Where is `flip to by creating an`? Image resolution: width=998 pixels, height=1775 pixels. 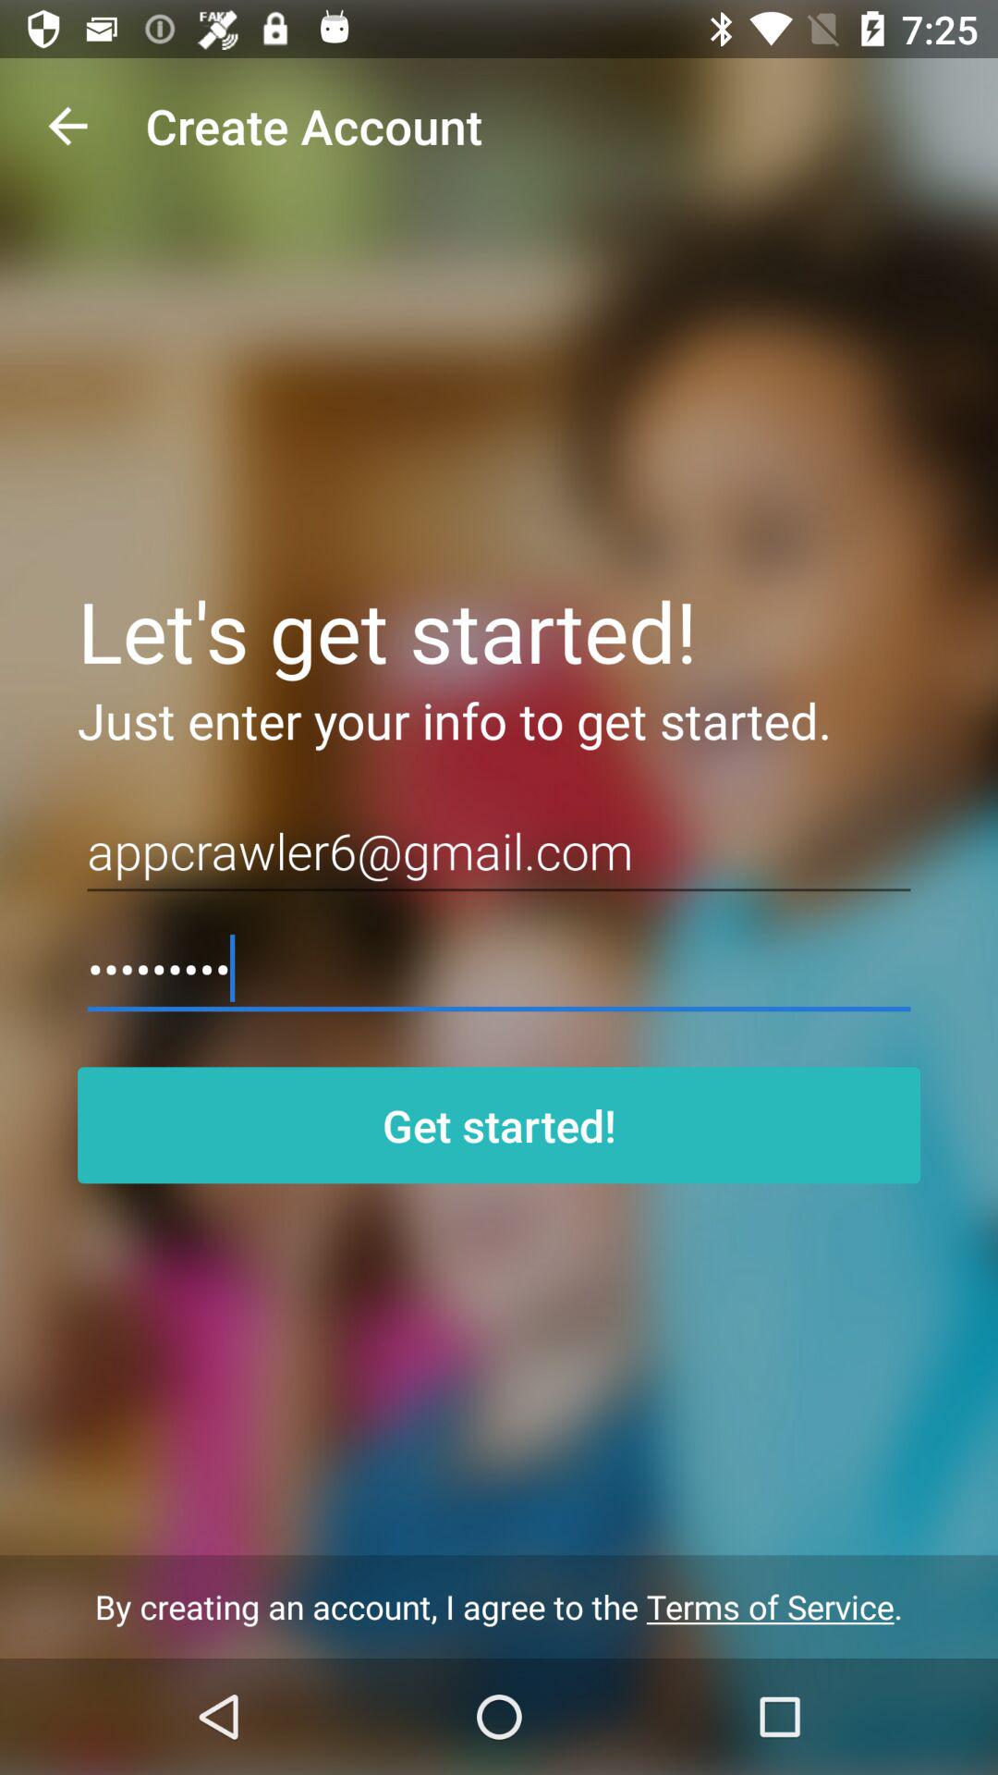
flip to by creating an is located at coordinates (499, 1607).